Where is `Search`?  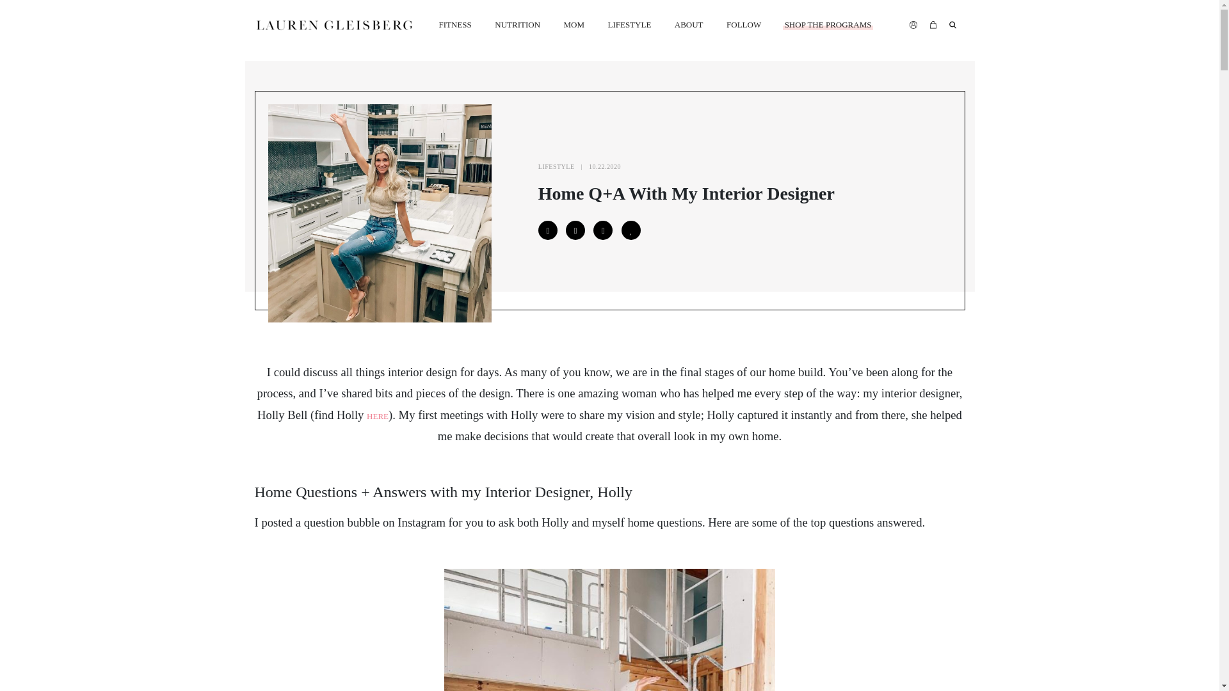
Search is located at coordinates (22, 12).